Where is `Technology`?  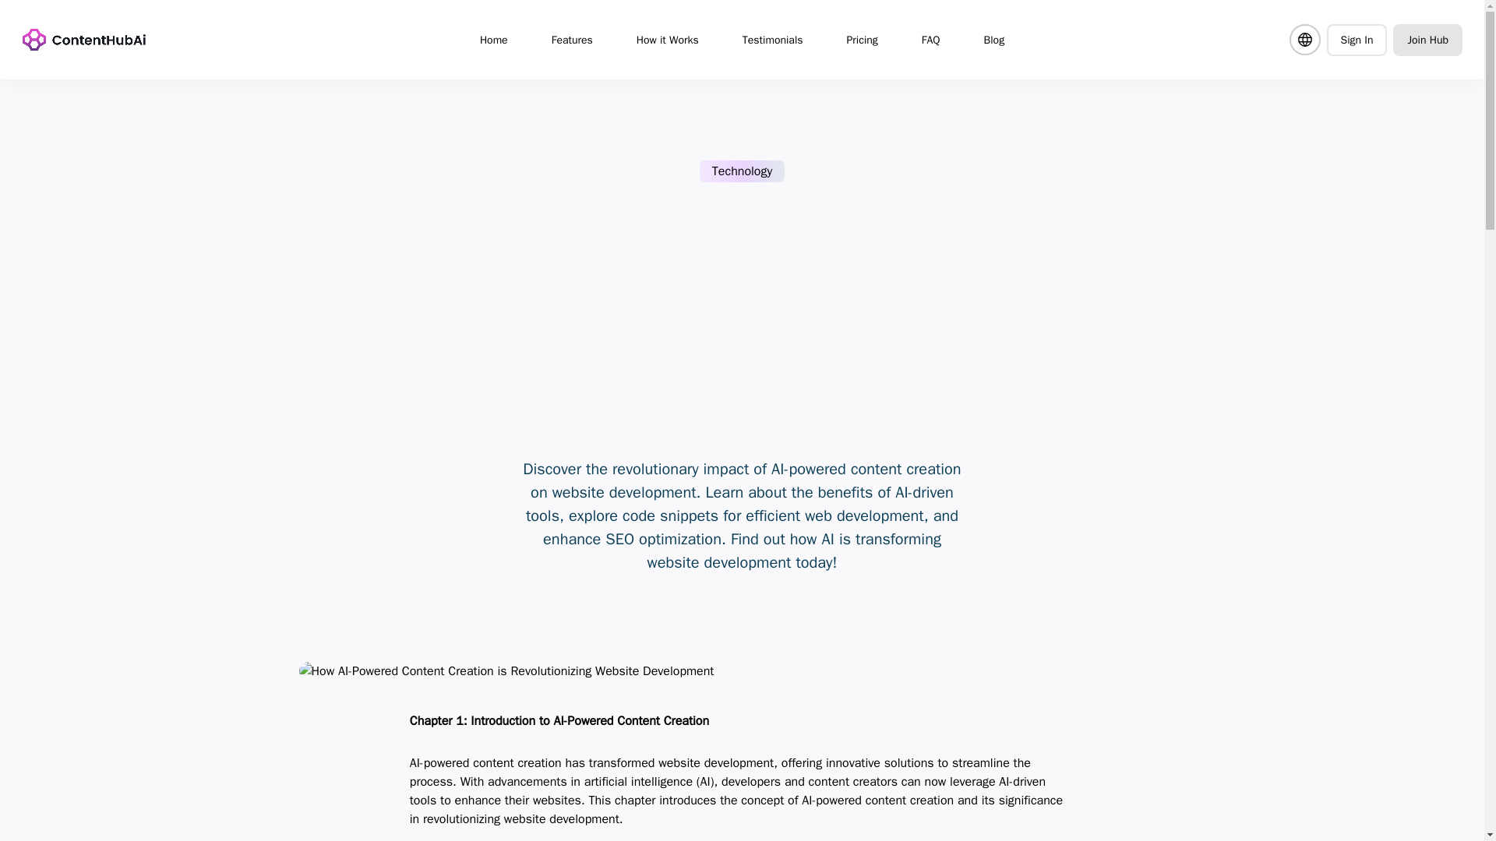
Technology is located at coordinates (742, 171).